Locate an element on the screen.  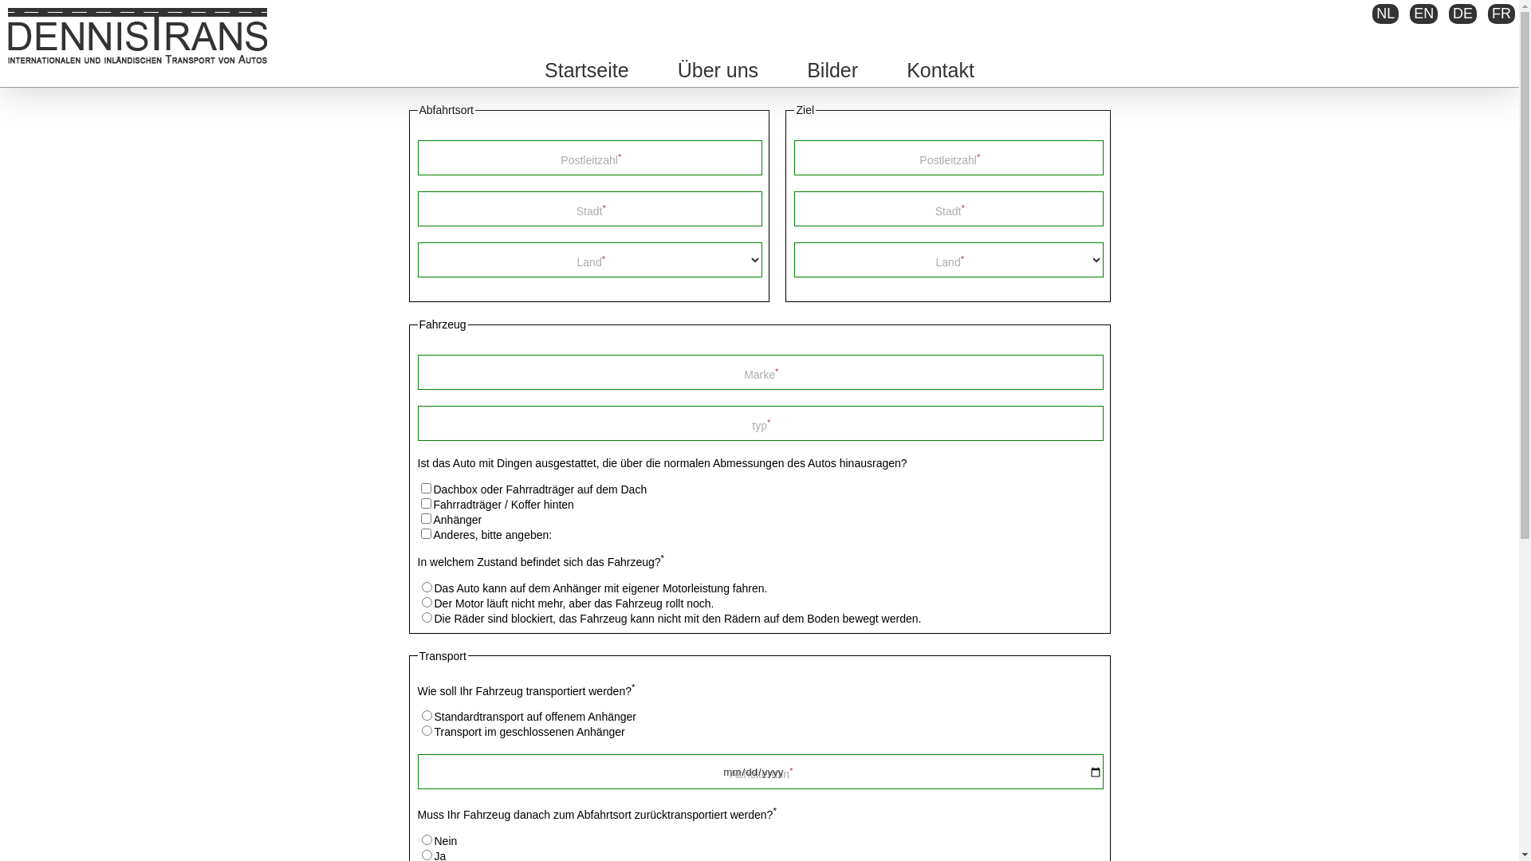
NL is located at coordinates (1386, 14).